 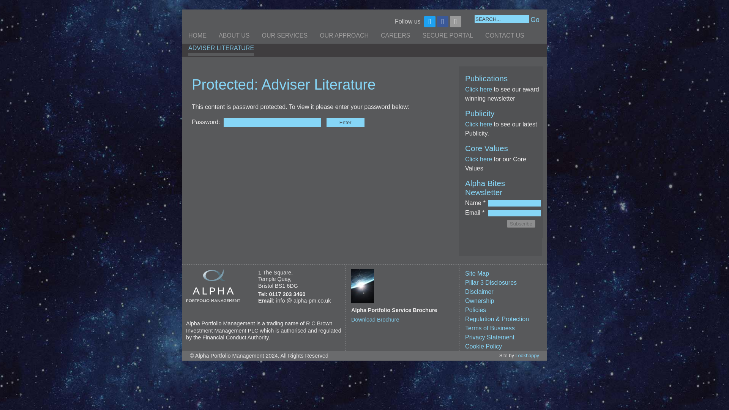 I want to click on Go, so click(x=535, y=20).